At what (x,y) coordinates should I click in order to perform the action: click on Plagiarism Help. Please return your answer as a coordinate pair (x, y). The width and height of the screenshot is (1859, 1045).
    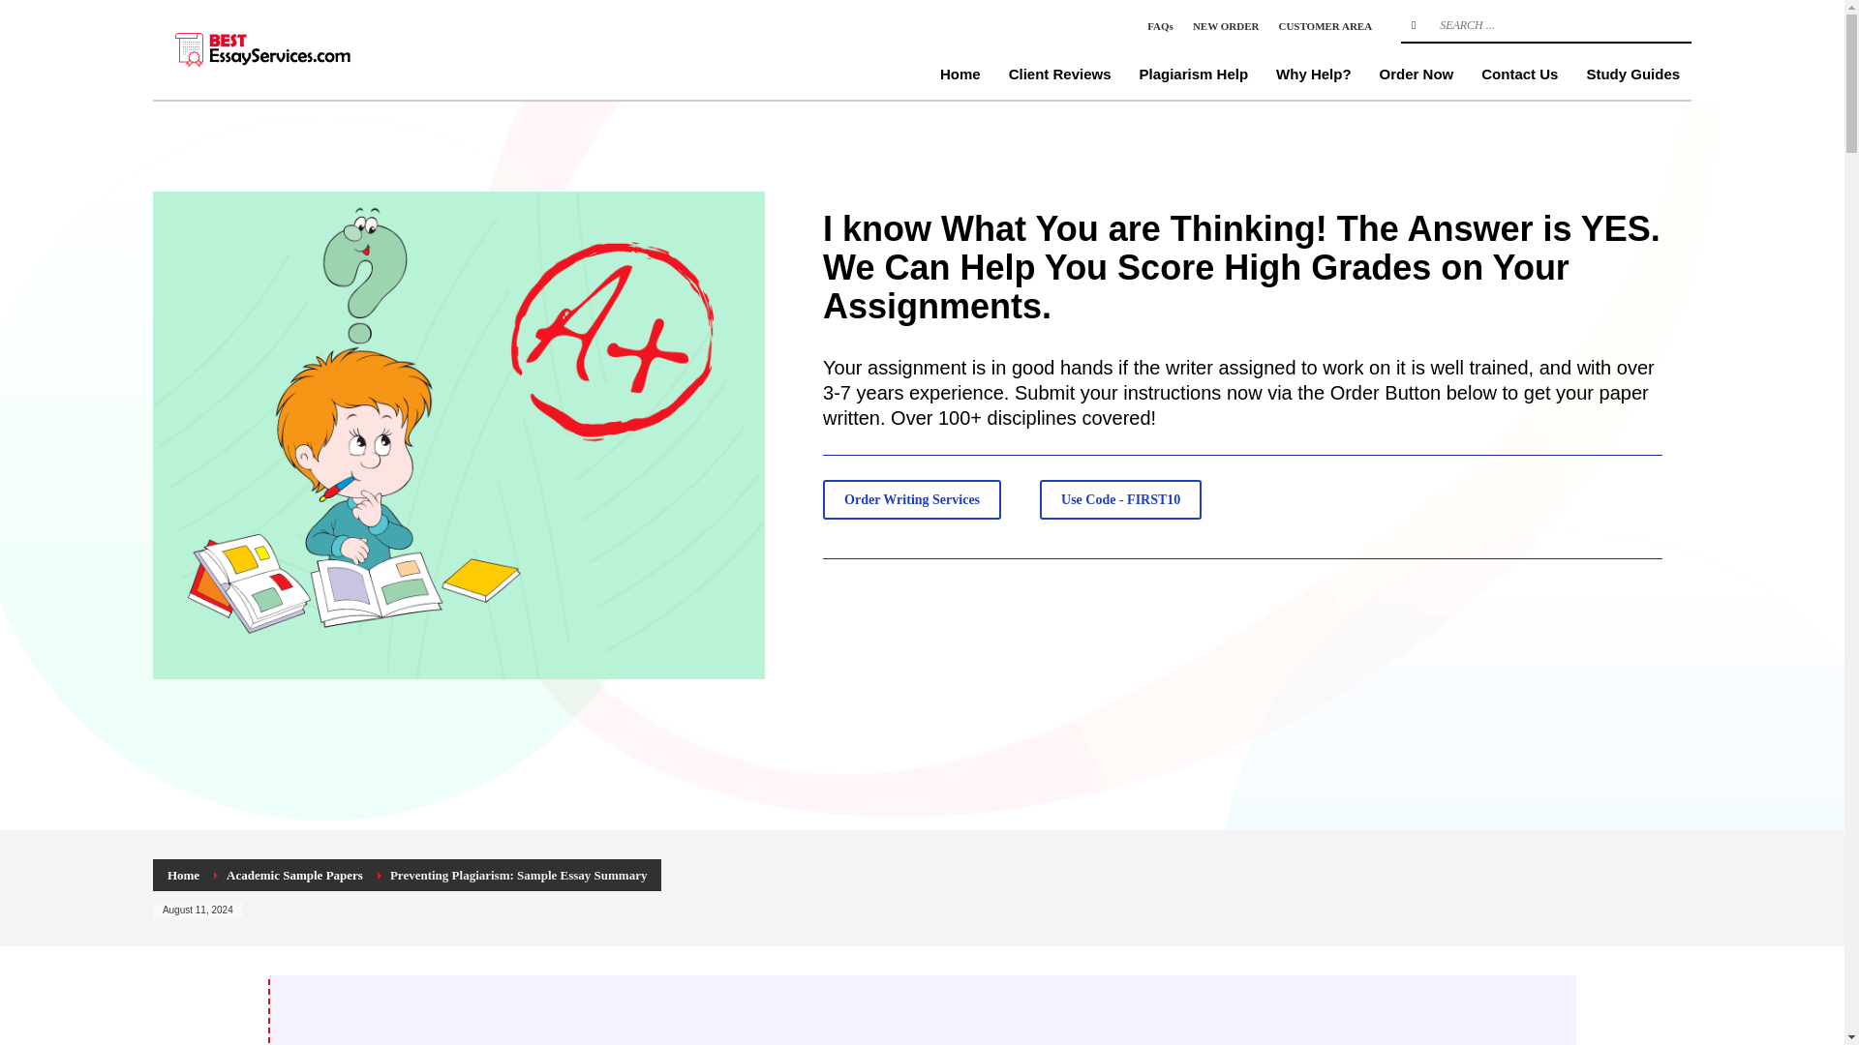
    Looking at the image, I should click on (1194, 74).